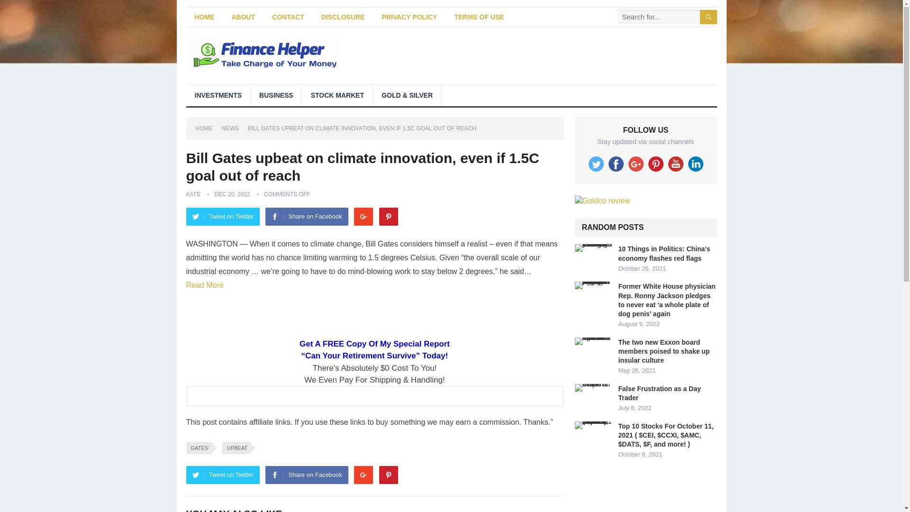 The image size is (910, 512). Describe the element at coordinates (234, 128) in the screenshot. I see `View all posts in News` at that location.